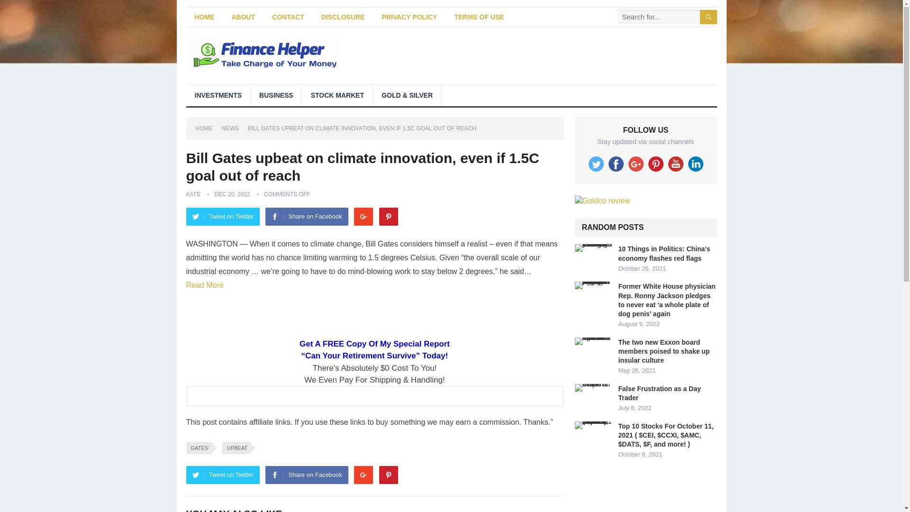 The image size is (910, 512). Describe the element at coordinates (234, 128) in the screenshot. I see `View all posts in News` at that location.